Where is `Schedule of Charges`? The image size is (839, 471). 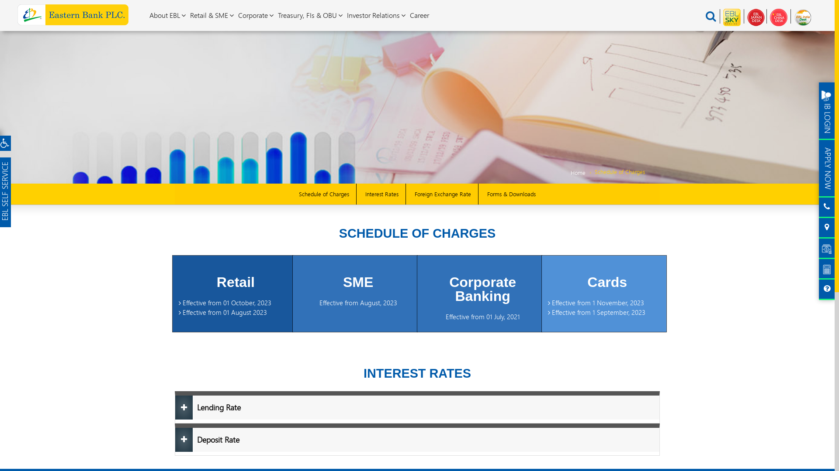 Schedule of Charges is located at coordinates (324, 194).